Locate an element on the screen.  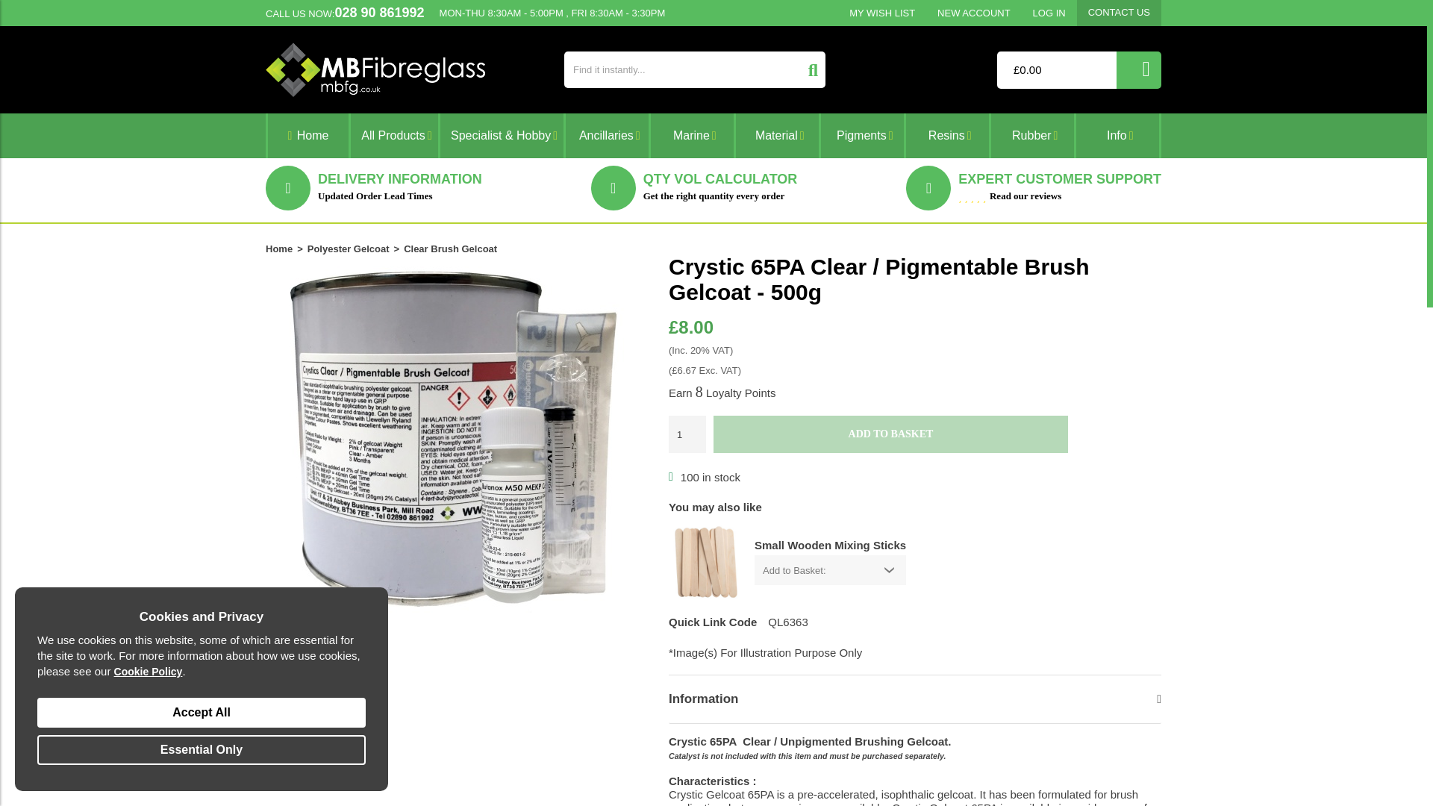
CONTACT US is located at coordinates (1119, 12).